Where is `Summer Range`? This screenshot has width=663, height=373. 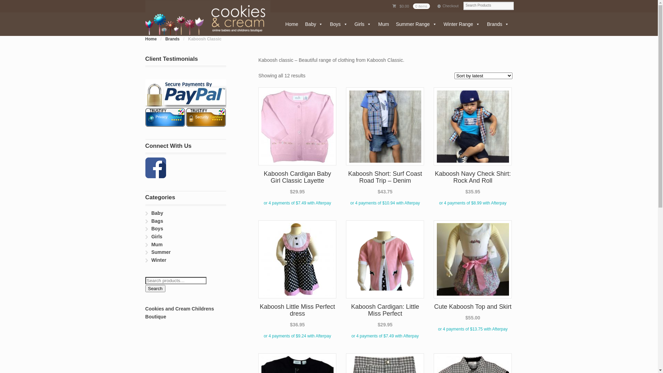
Summer Range is located at coordinates (416, 24).